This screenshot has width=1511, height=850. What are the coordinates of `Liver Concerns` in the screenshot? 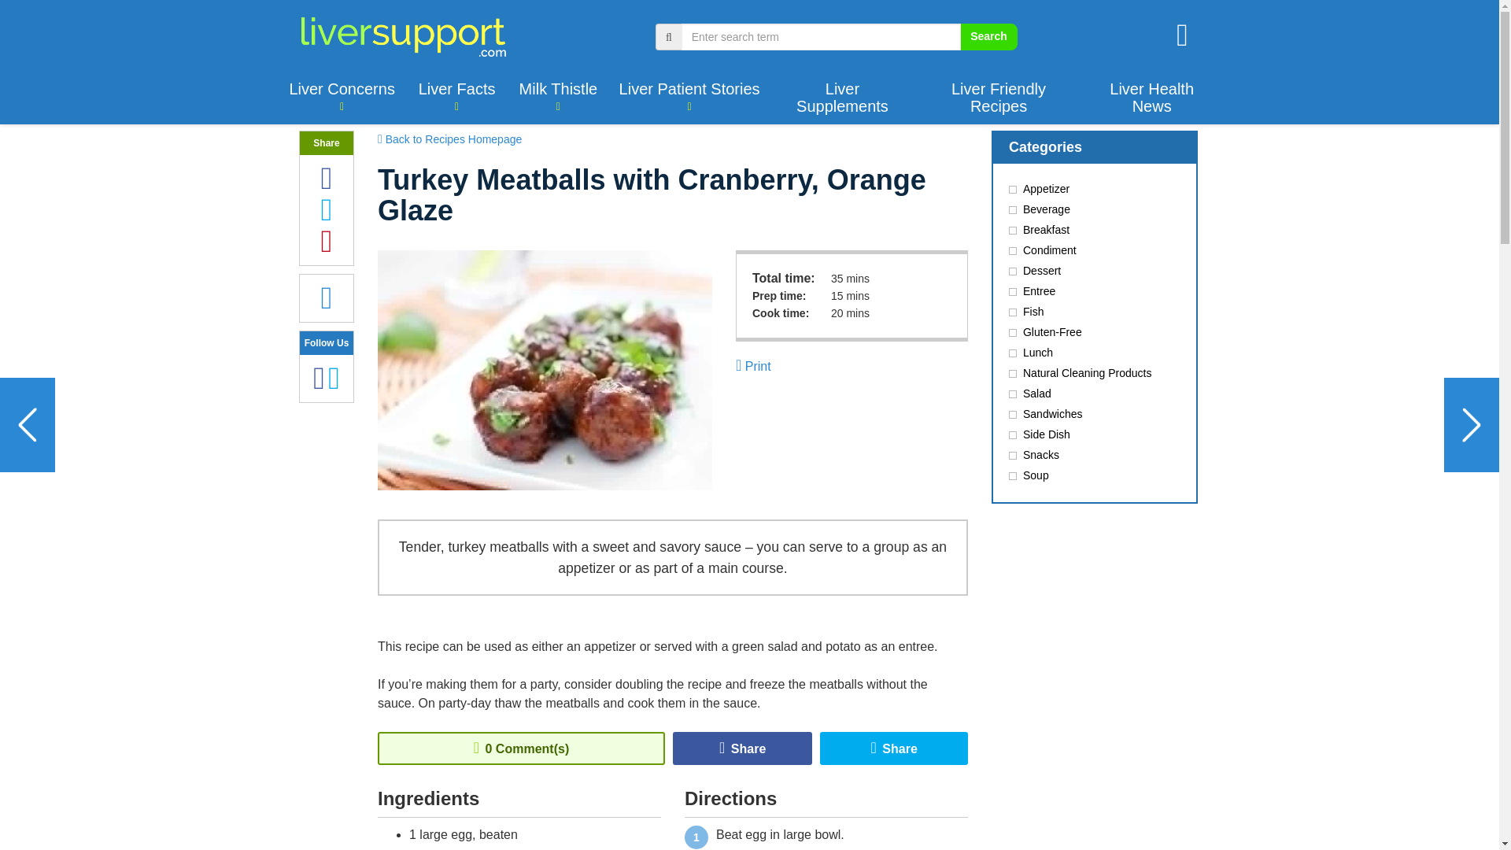 It's located at (342, 97).